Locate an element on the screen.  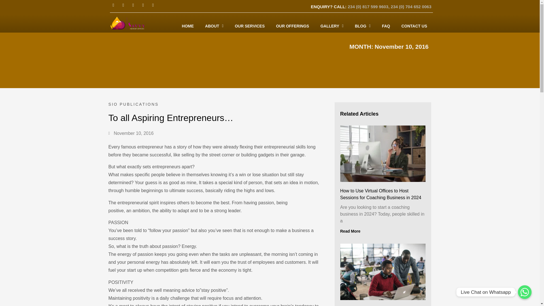
FAQ is located at coordinates (386, 26).